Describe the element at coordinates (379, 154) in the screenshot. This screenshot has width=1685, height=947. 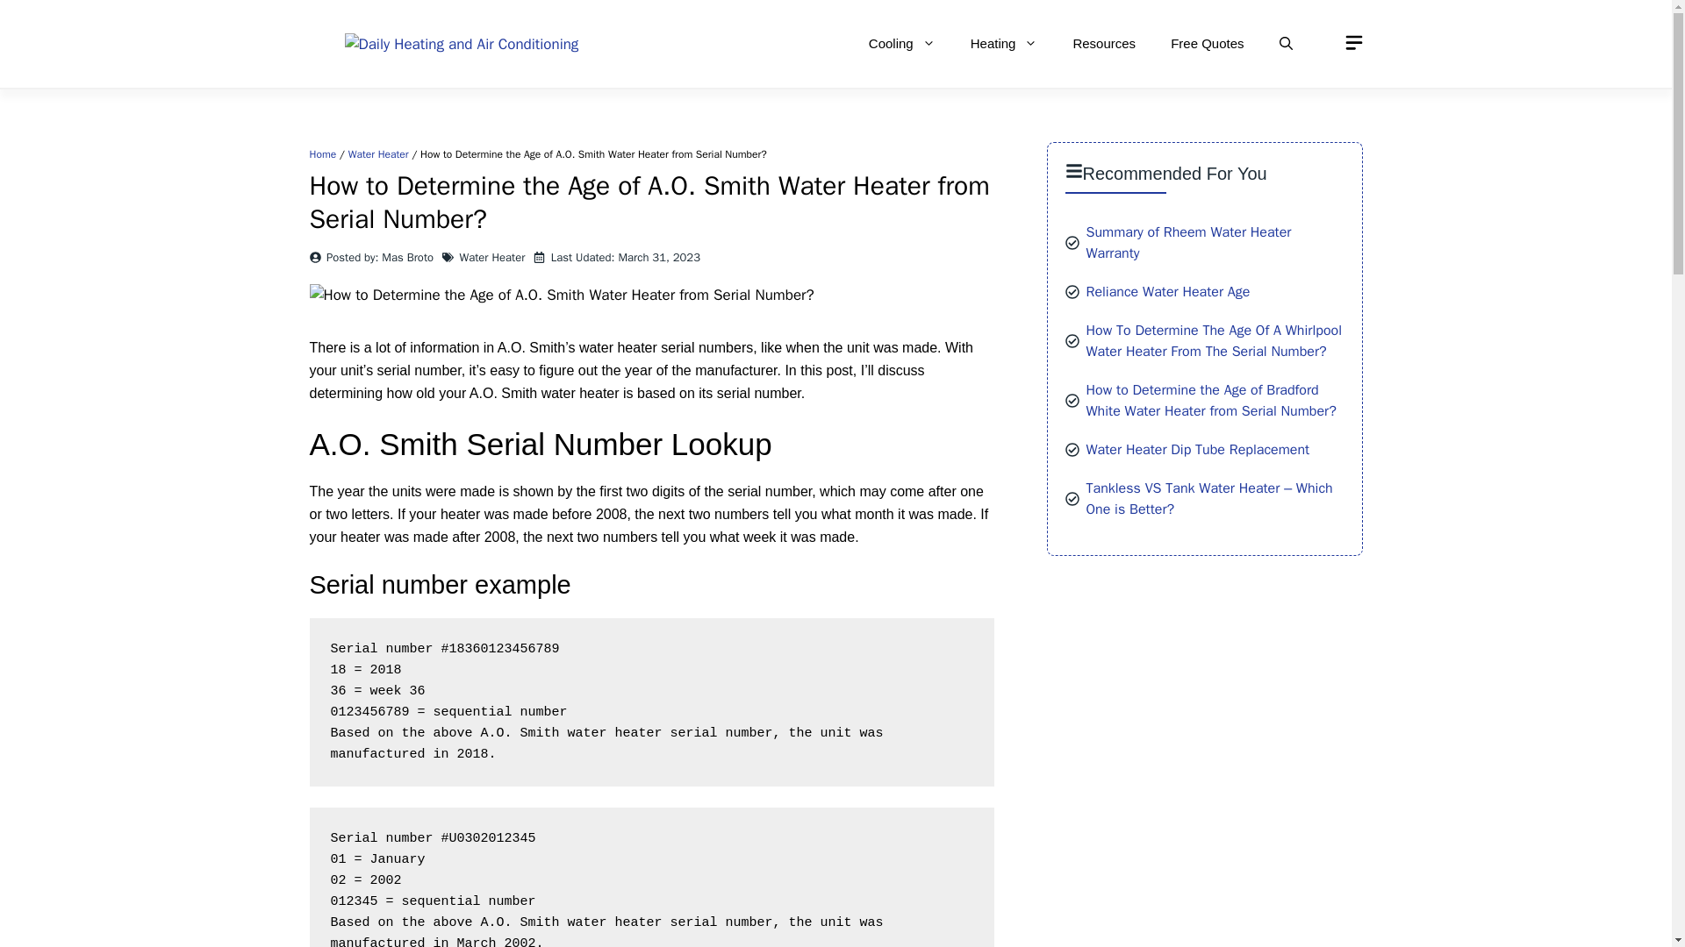
I see `Water Heater` at that location.